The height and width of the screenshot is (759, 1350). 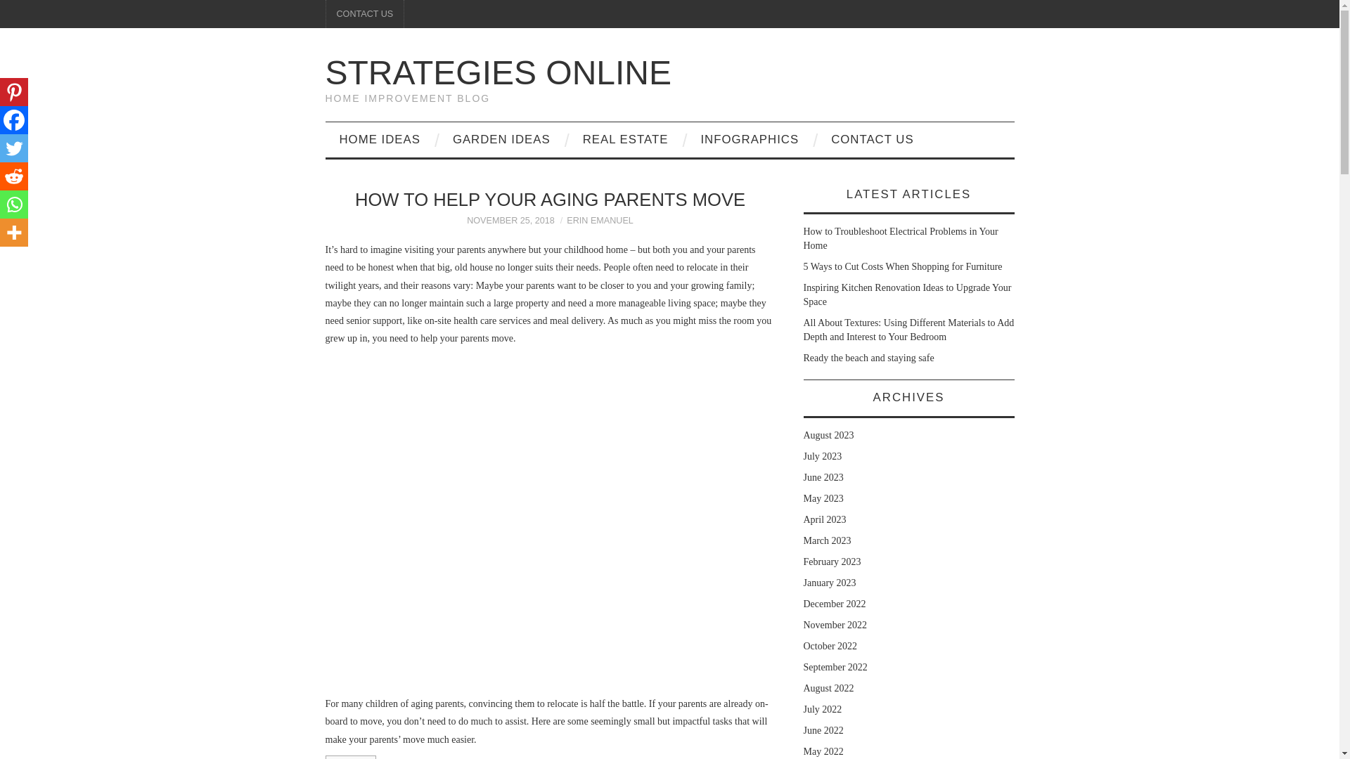 What do you see at coordinates (379, 139) in the screenshot?
I see `HOME IDEAS` at bounding box center [379, 139].